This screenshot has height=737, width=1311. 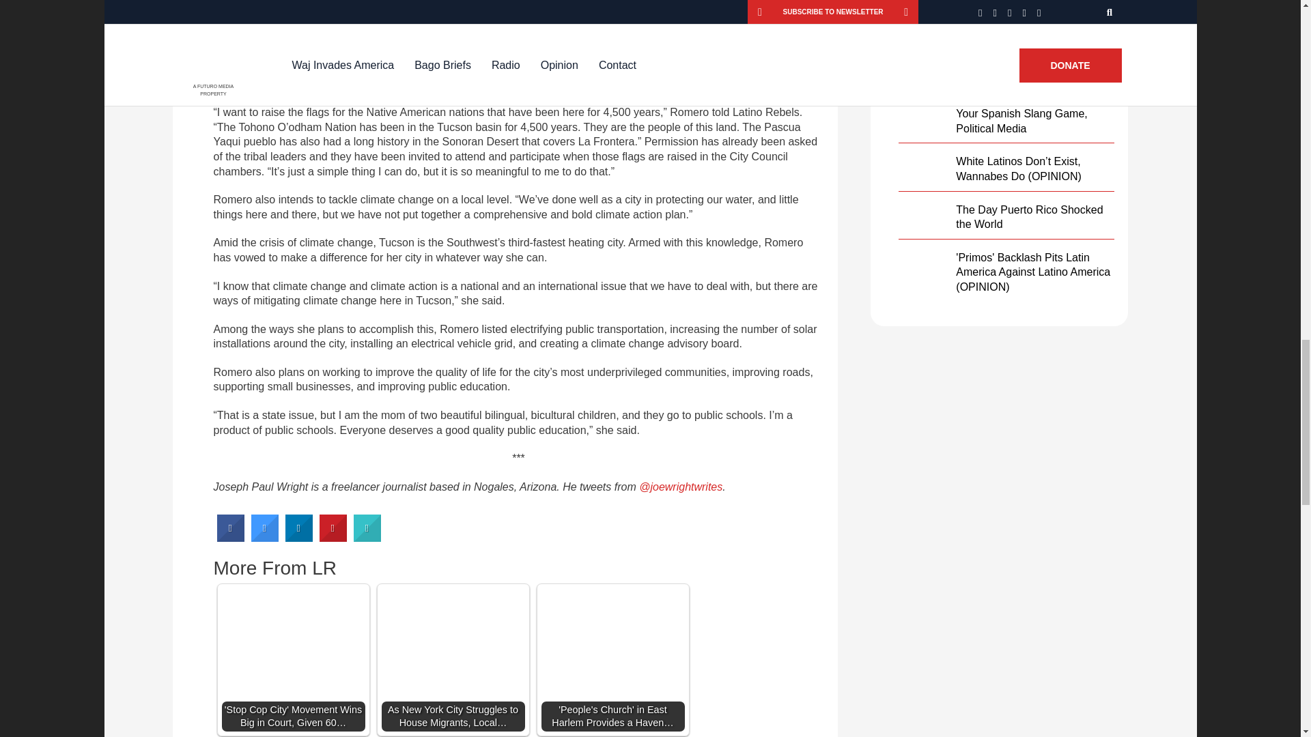 What do you see at coordinates (231, 538) in the screenshot?
I see `Share on Facebook` at bounding box center [231, 538].